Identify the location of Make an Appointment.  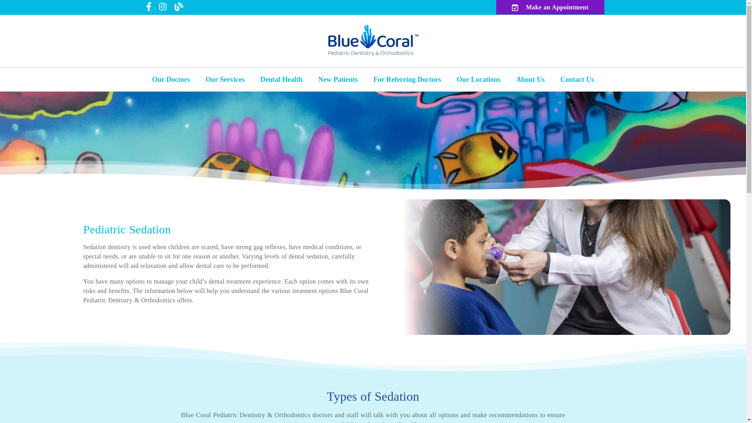
(550, 7).